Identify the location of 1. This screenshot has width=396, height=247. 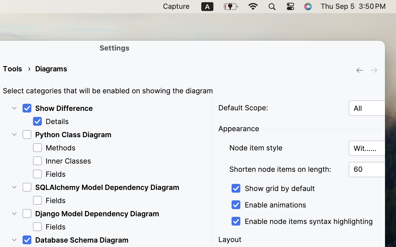
(301, 221).